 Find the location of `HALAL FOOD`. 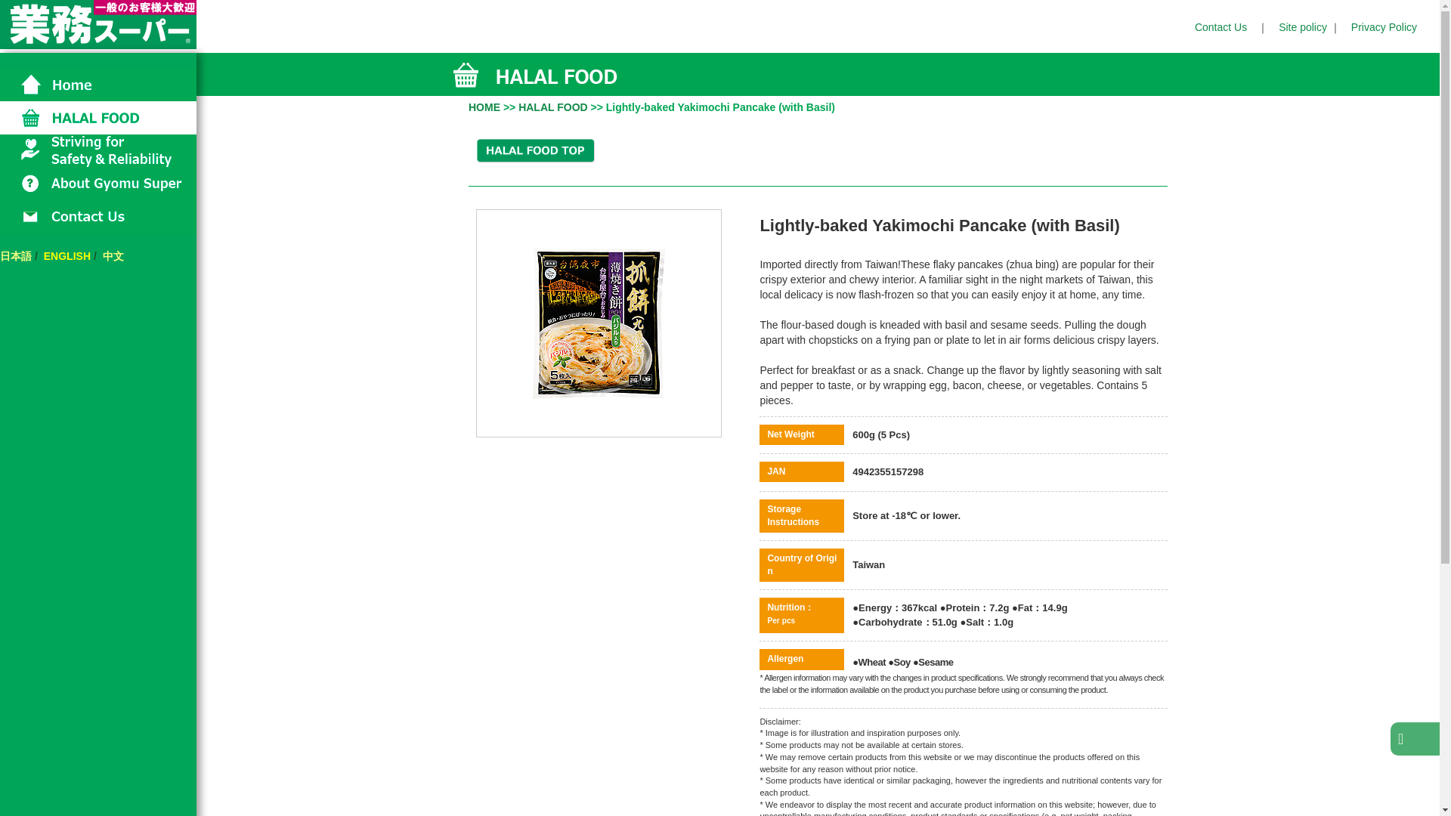

HALAL FOOD is located at coordinates (552, 107).